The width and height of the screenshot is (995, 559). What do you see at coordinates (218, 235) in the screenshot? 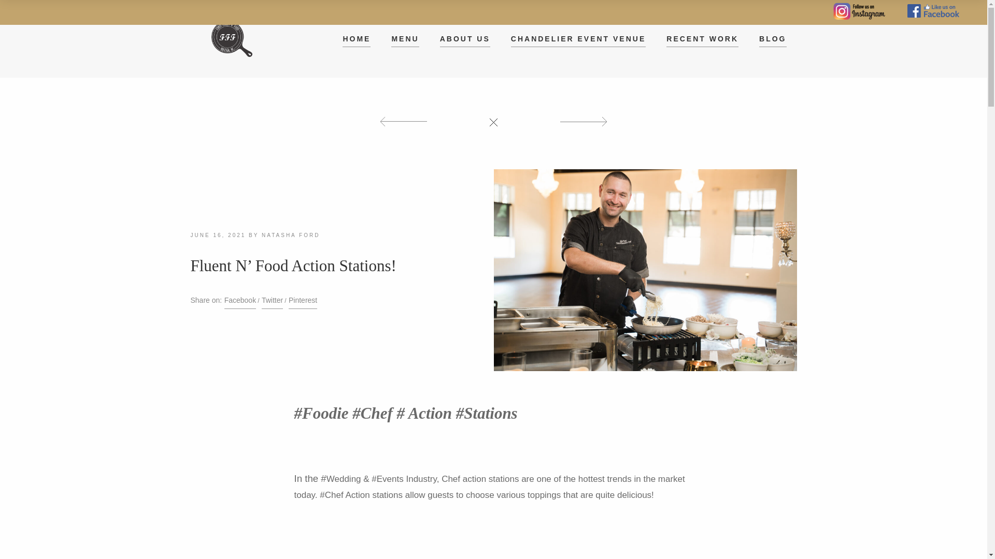
I see `JUNE 16, 2021` at bounding box center [218, 235].